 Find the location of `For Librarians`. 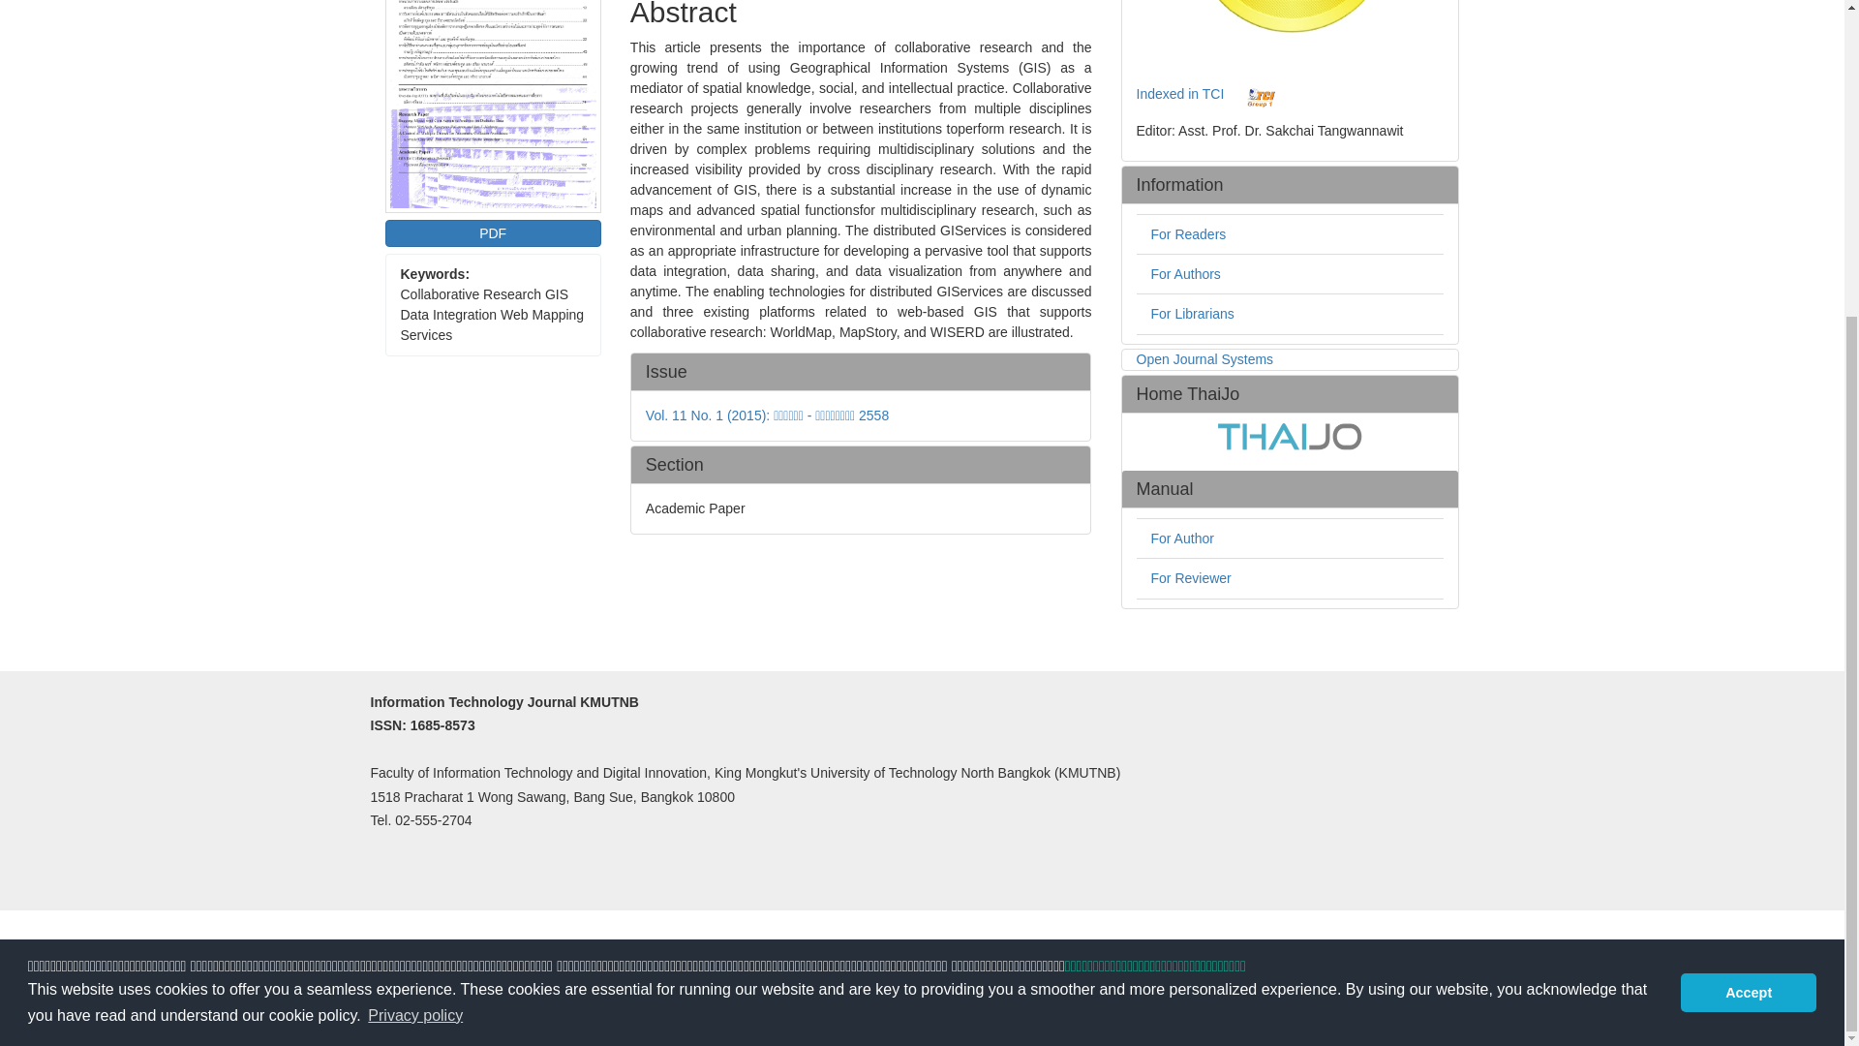

For Librarians is located at coordinates (1192, 314).